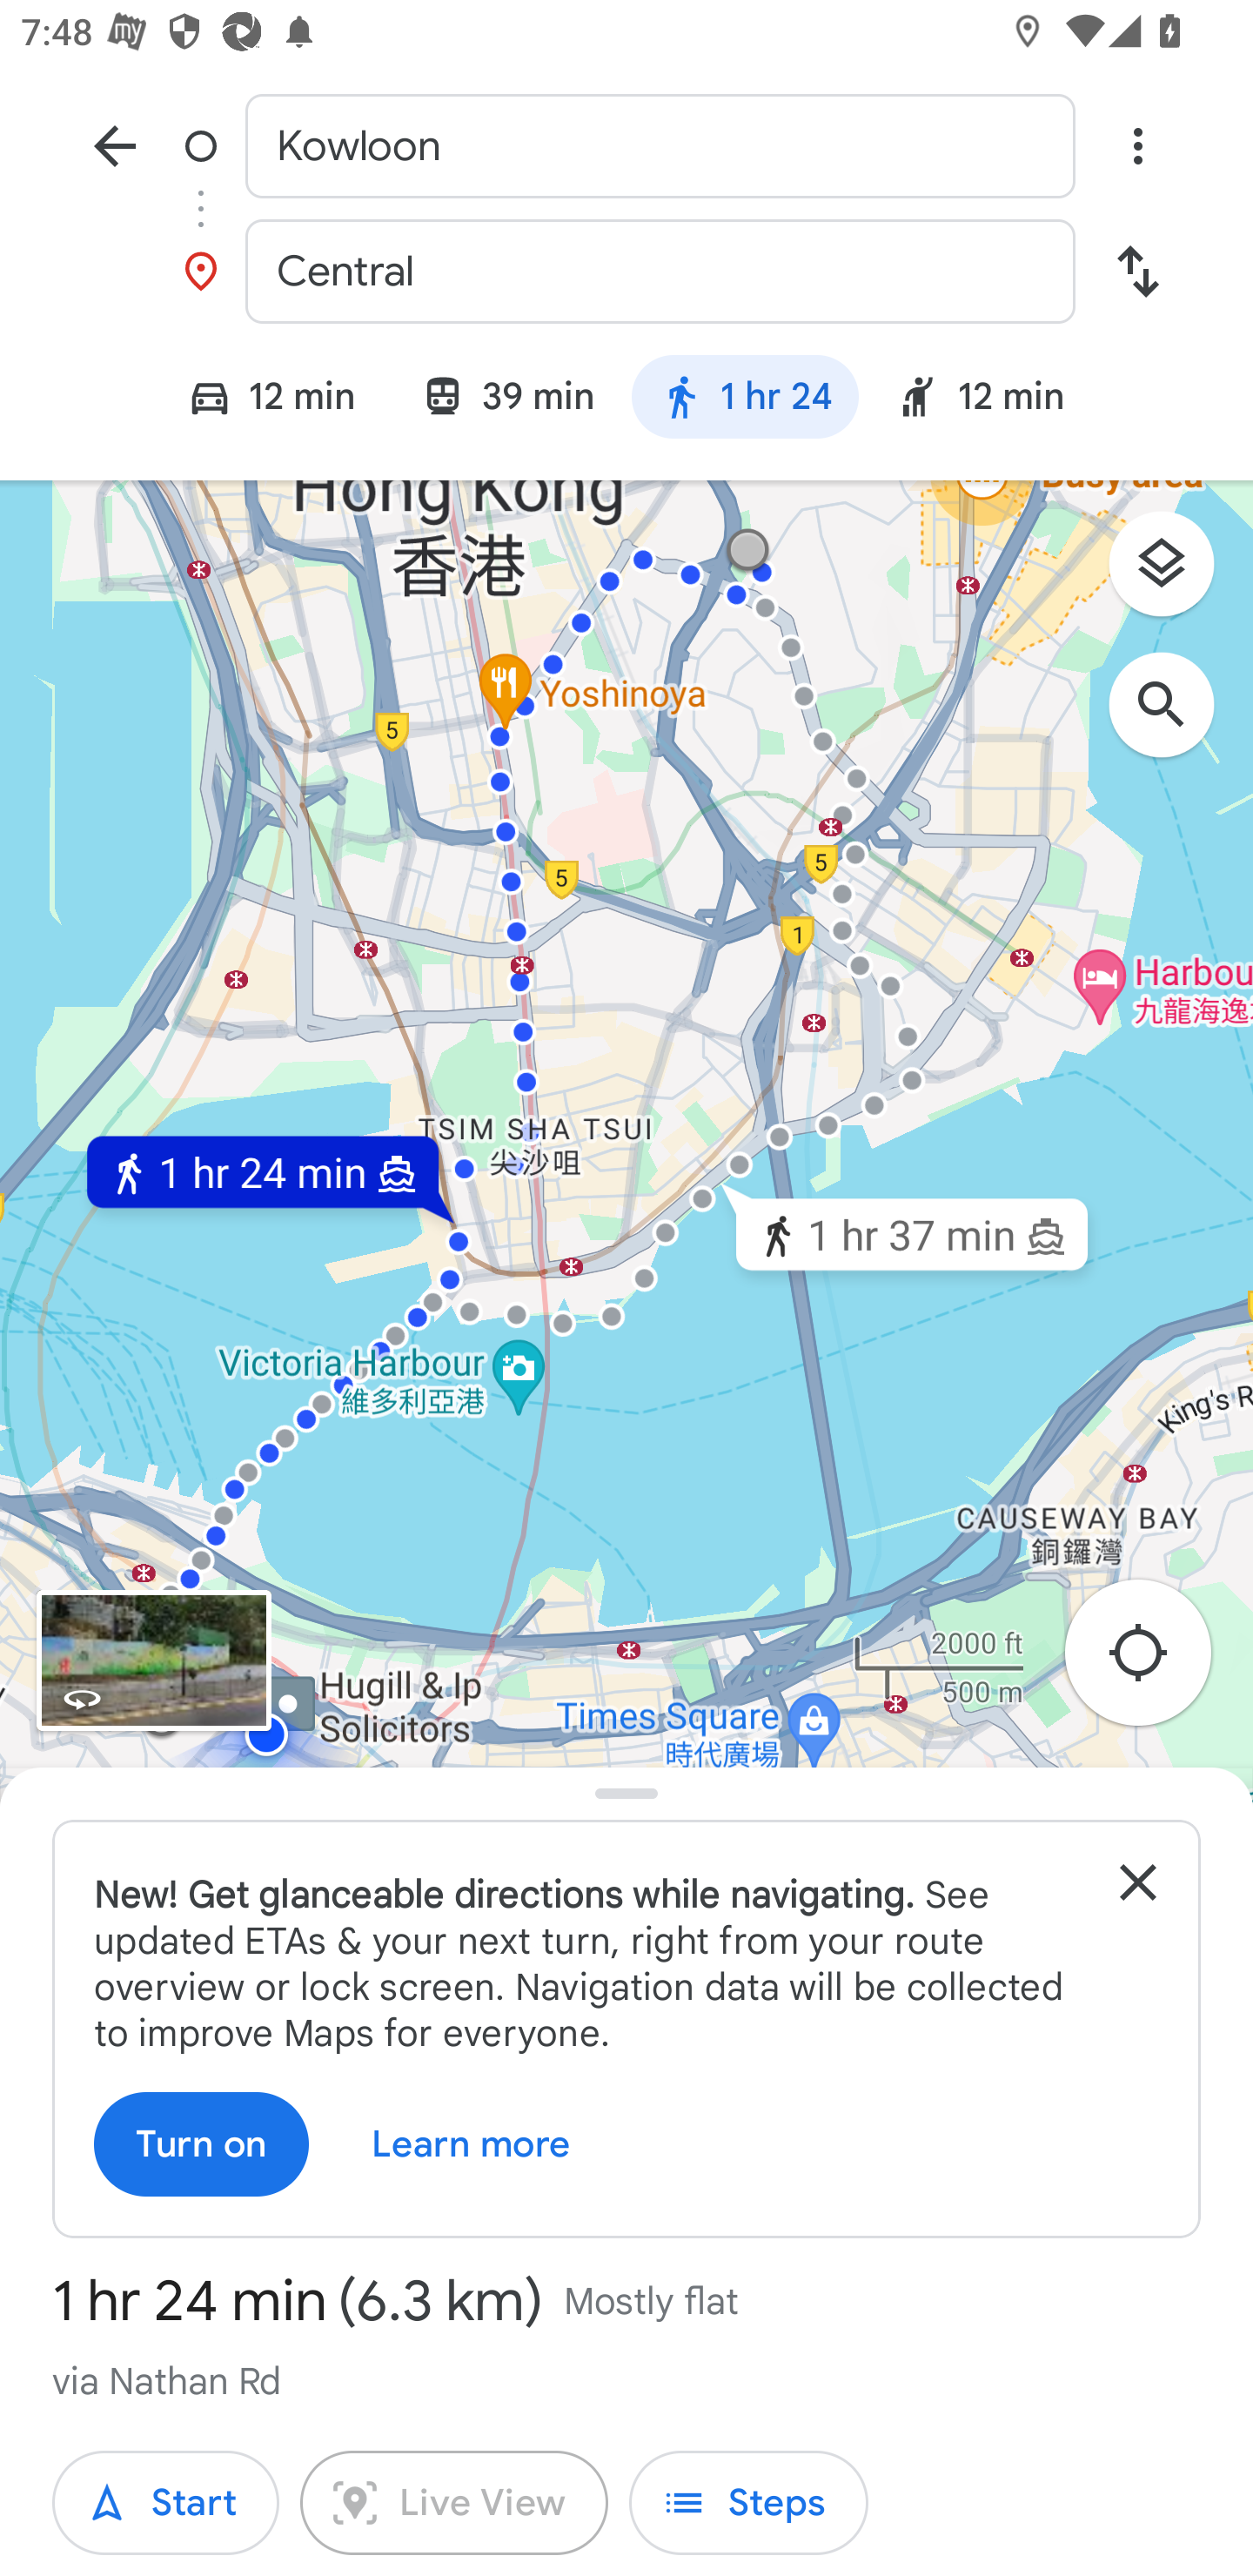 Image resolution: width=1253 pixels, height=2576 pixels. Describe the element at coordinates (471, 2144) in the screenshot. I see `Learn more Learn more Learn more` at that location.